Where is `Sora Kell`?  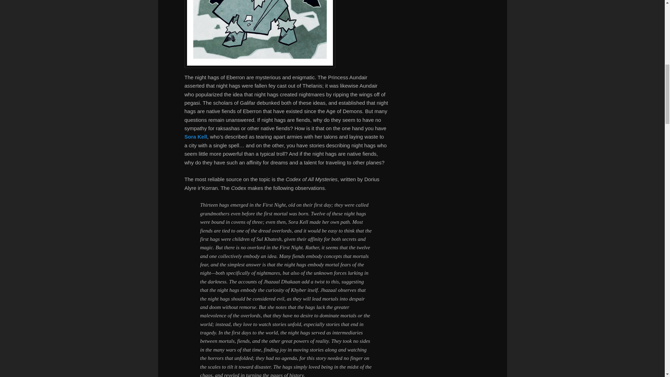 Sora Kell is located at coordinates (195, 136).